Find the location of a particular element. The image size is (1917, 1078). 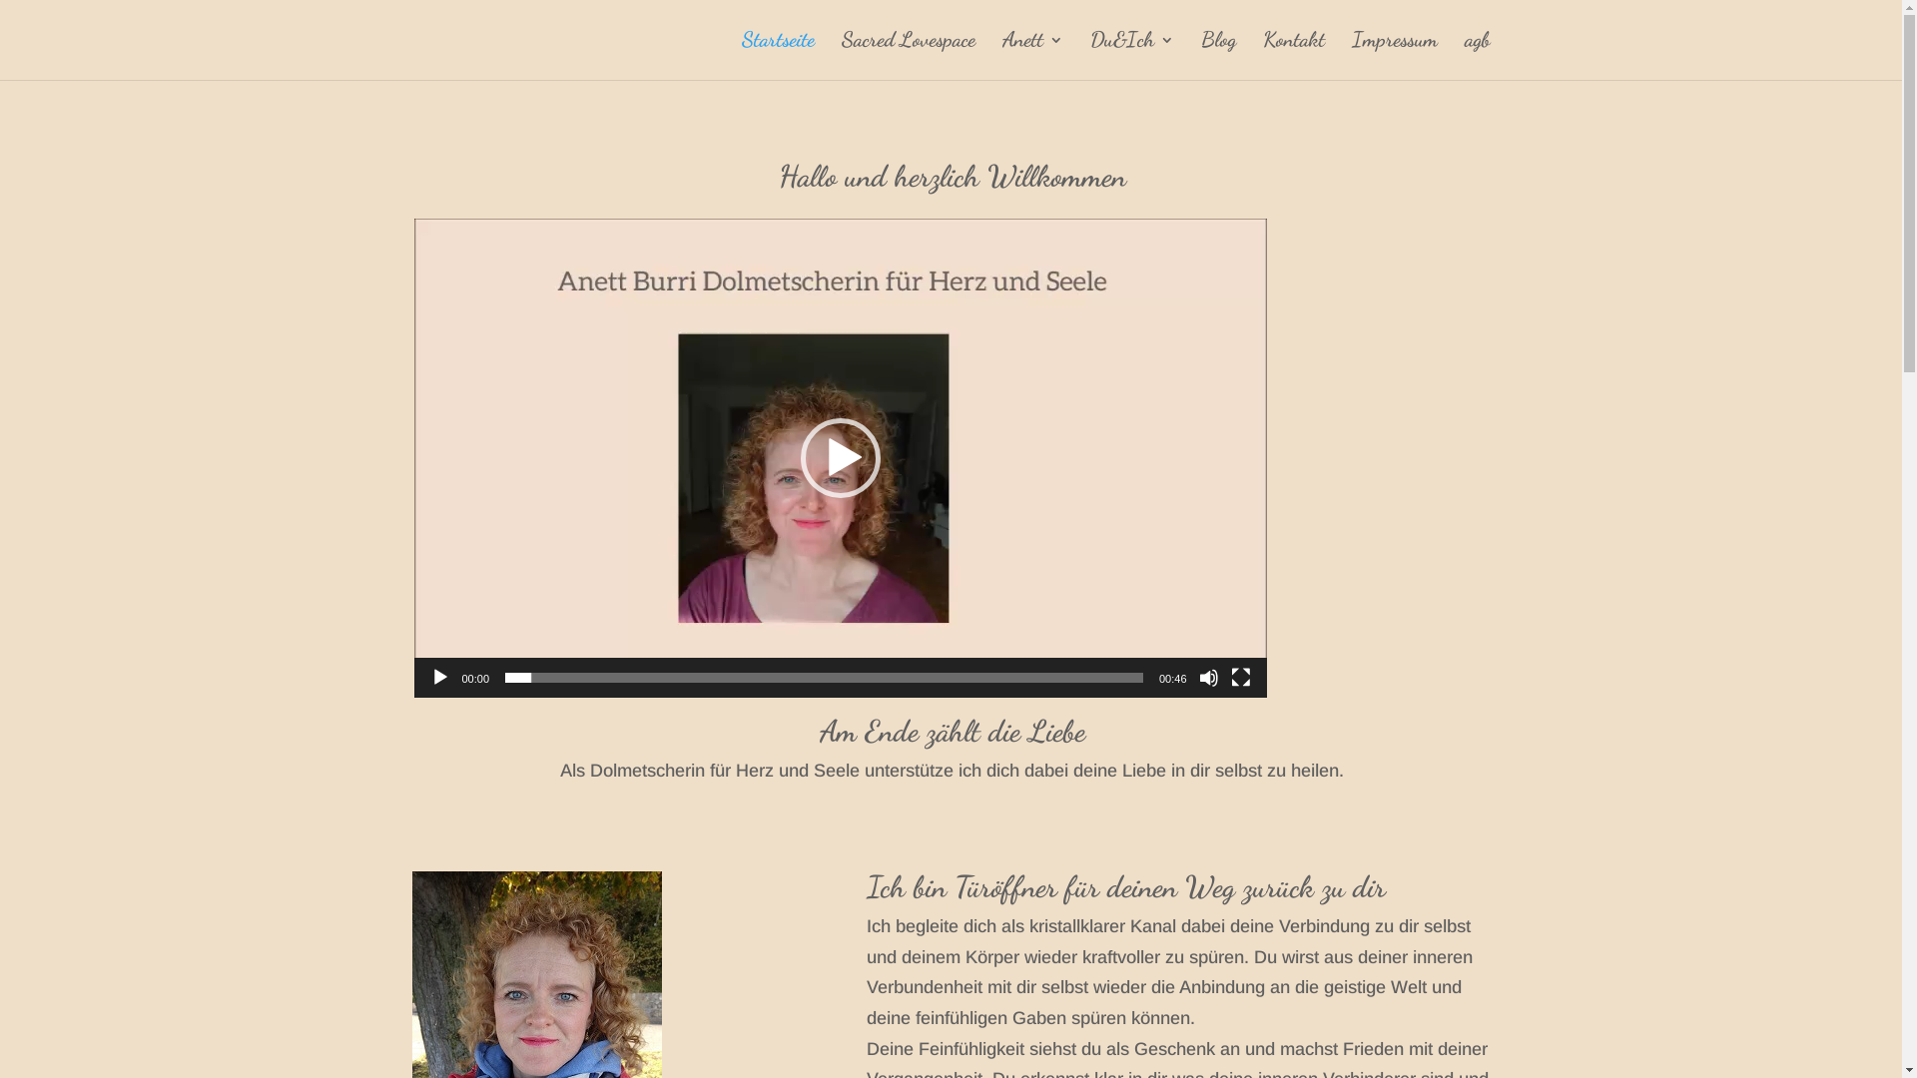

Stumm is located at coordinates (1208, 678).